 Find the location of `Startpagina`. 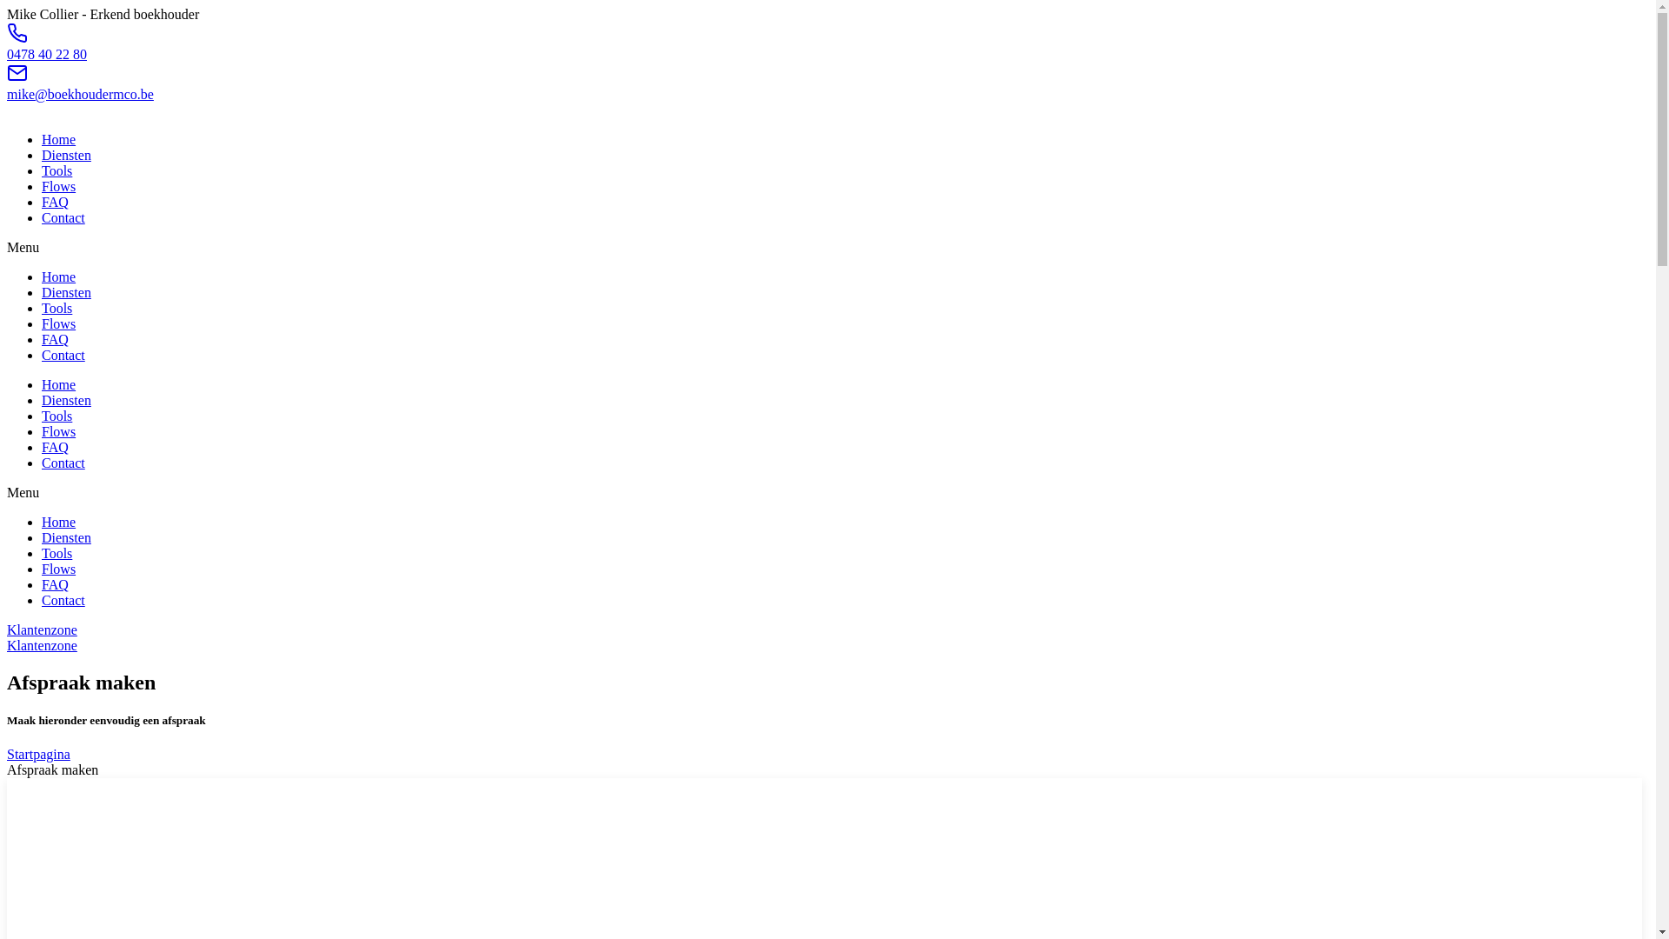

Startpagina is located at coordinates (38, 755).